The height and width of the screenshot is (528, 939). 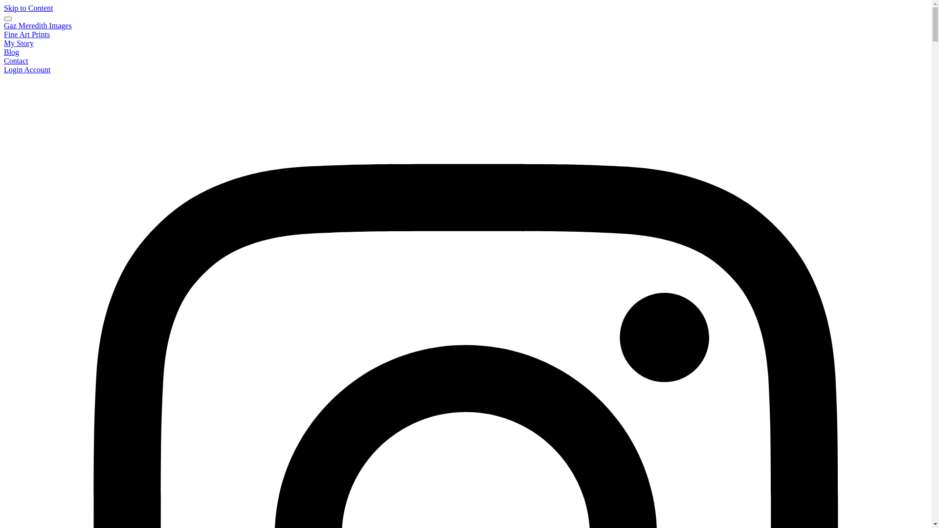 I want to click on Fine Art Prints, so click(x=27, y=34).